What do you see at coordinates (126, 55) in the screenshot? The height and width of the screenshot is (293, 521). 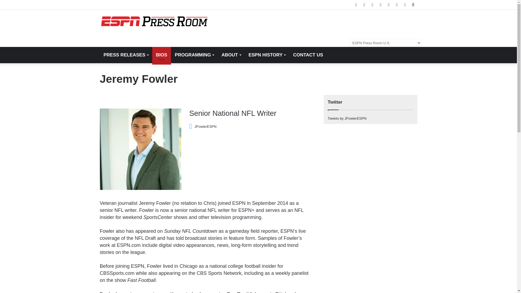 I see `PRESS RELEASES` at bounding box center [126, 55].